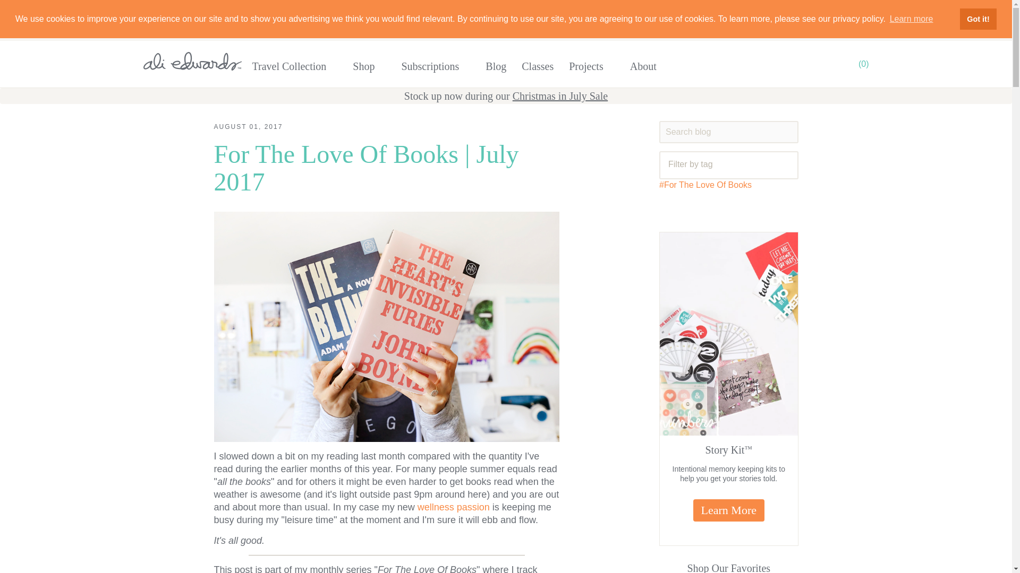  What do you see at coordinates (676, 209) in the screenshot?
I see `Find us on Facebook` at bounding box center [676, 209].